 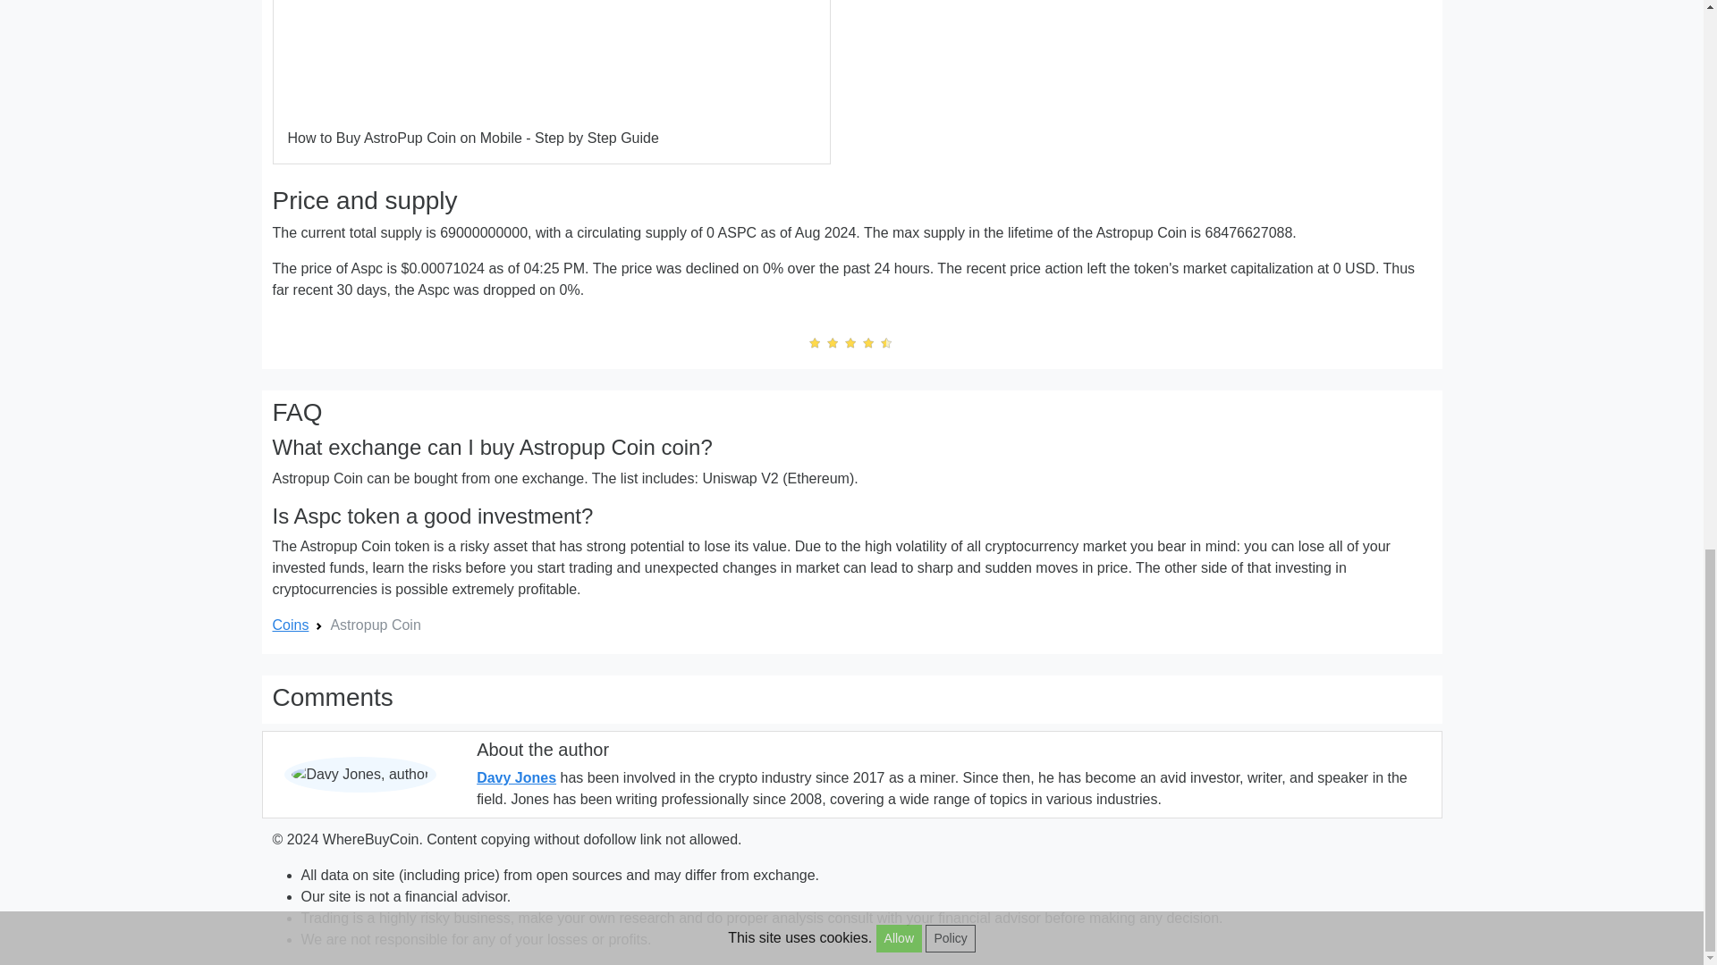 What do you see at coordinates (290, 625) in the screenshot?
I see `Coins` at bounding box center [290, 625].